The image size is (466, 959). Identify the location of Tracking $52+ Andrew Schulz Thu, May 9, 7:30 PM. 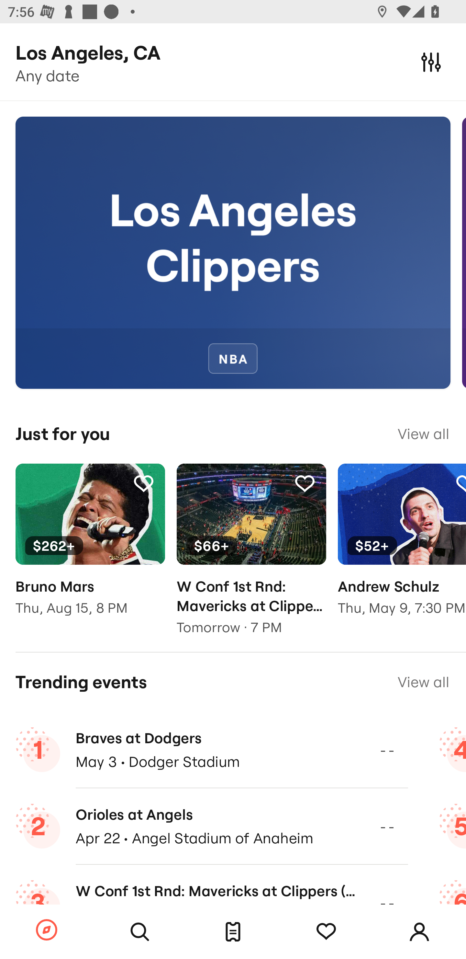
(402, 548).